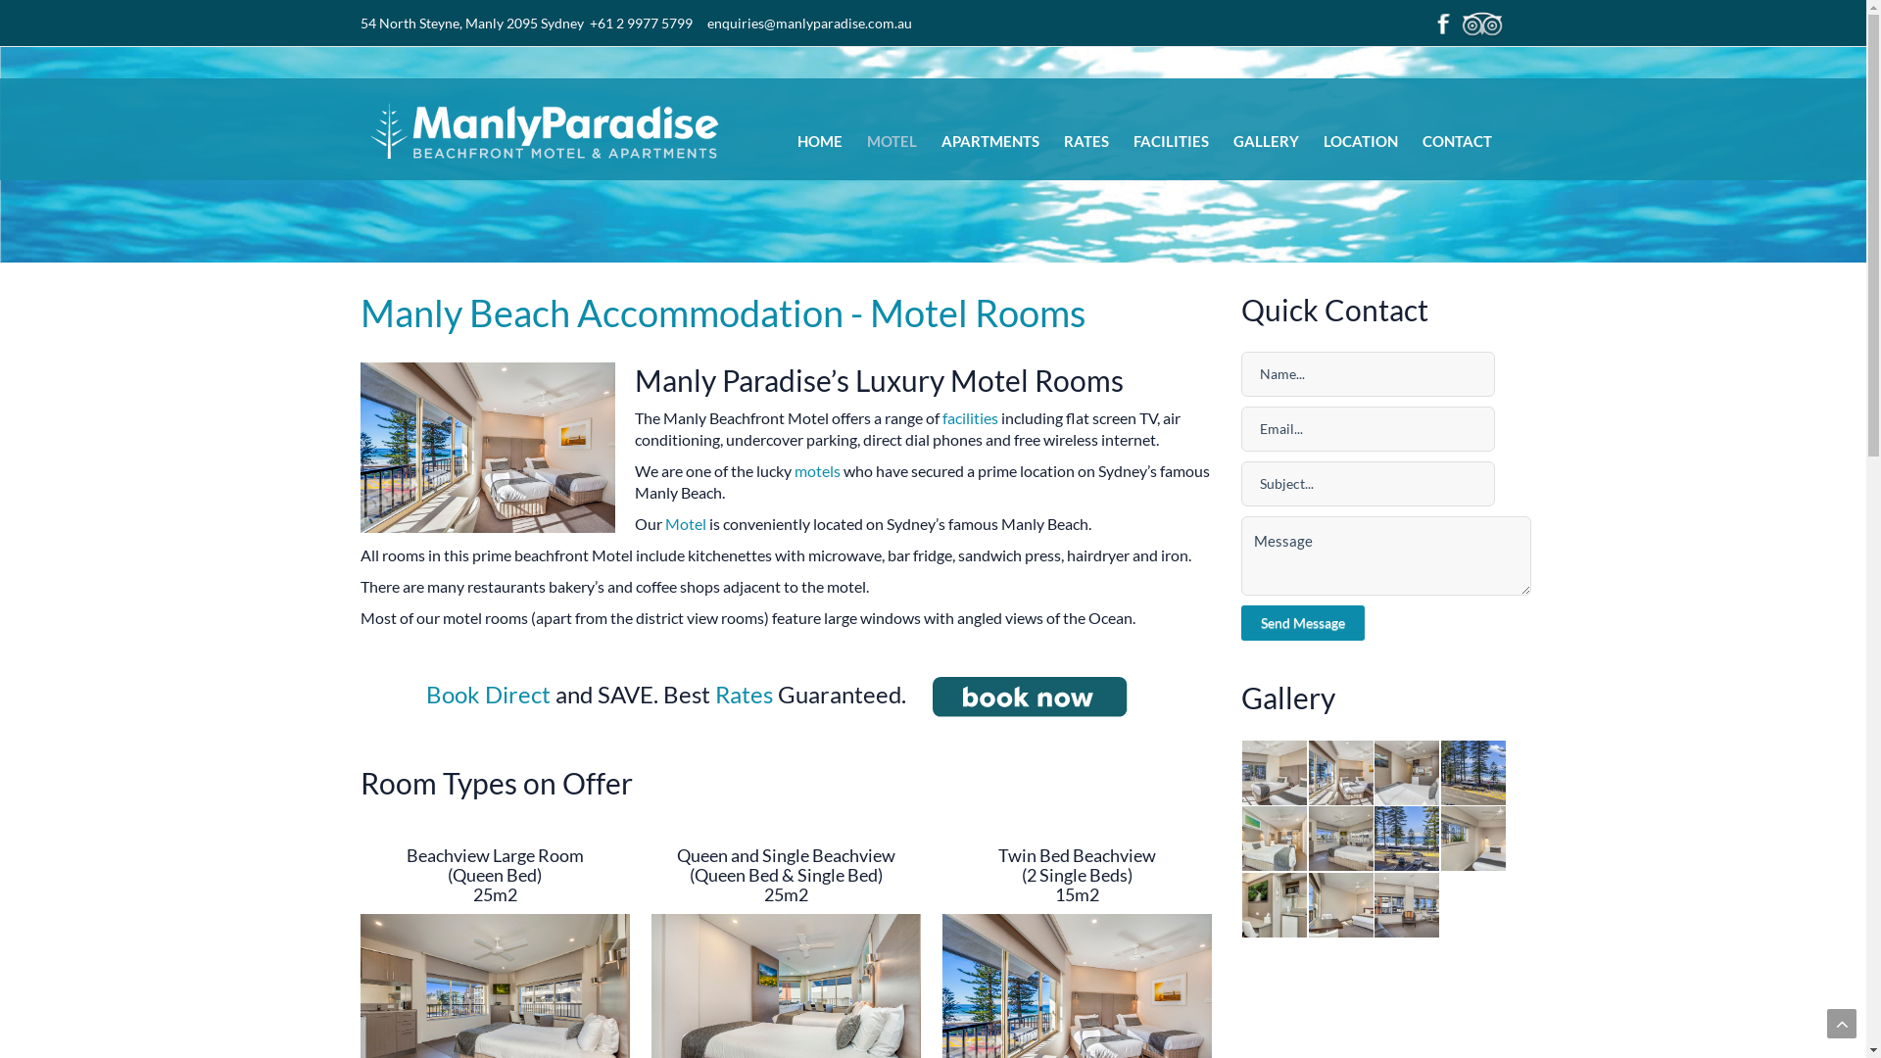 This screenshot has width=1881, height=1058. What do you see at coordinates (809, 24) in the screenshot?
I see `enquiries@manlyparadise.com.au` at bounding box center [809, 24].